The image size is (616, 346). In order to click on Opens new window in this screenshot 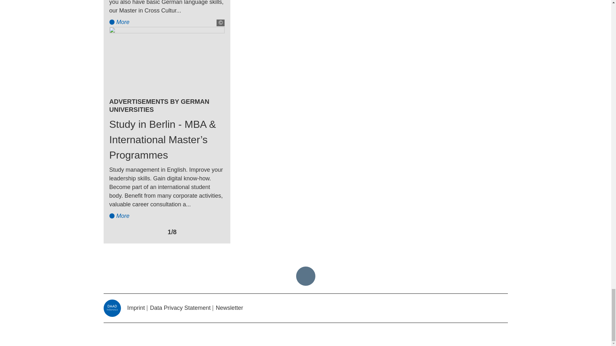, I will do `click(492, 309)`.